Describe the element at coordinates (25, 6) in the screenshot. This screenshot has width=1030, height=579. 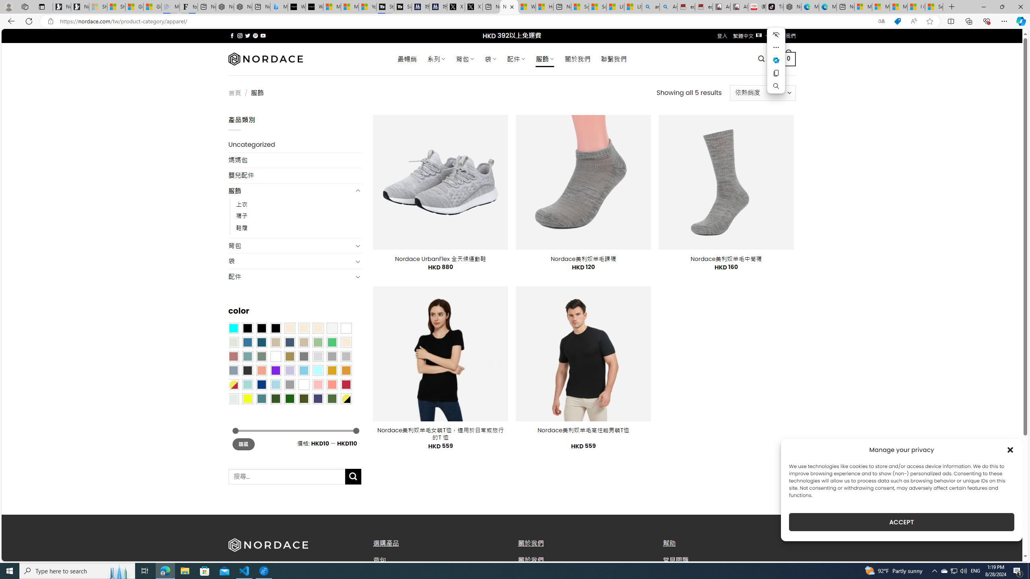
I see `Workspaces` at that location.